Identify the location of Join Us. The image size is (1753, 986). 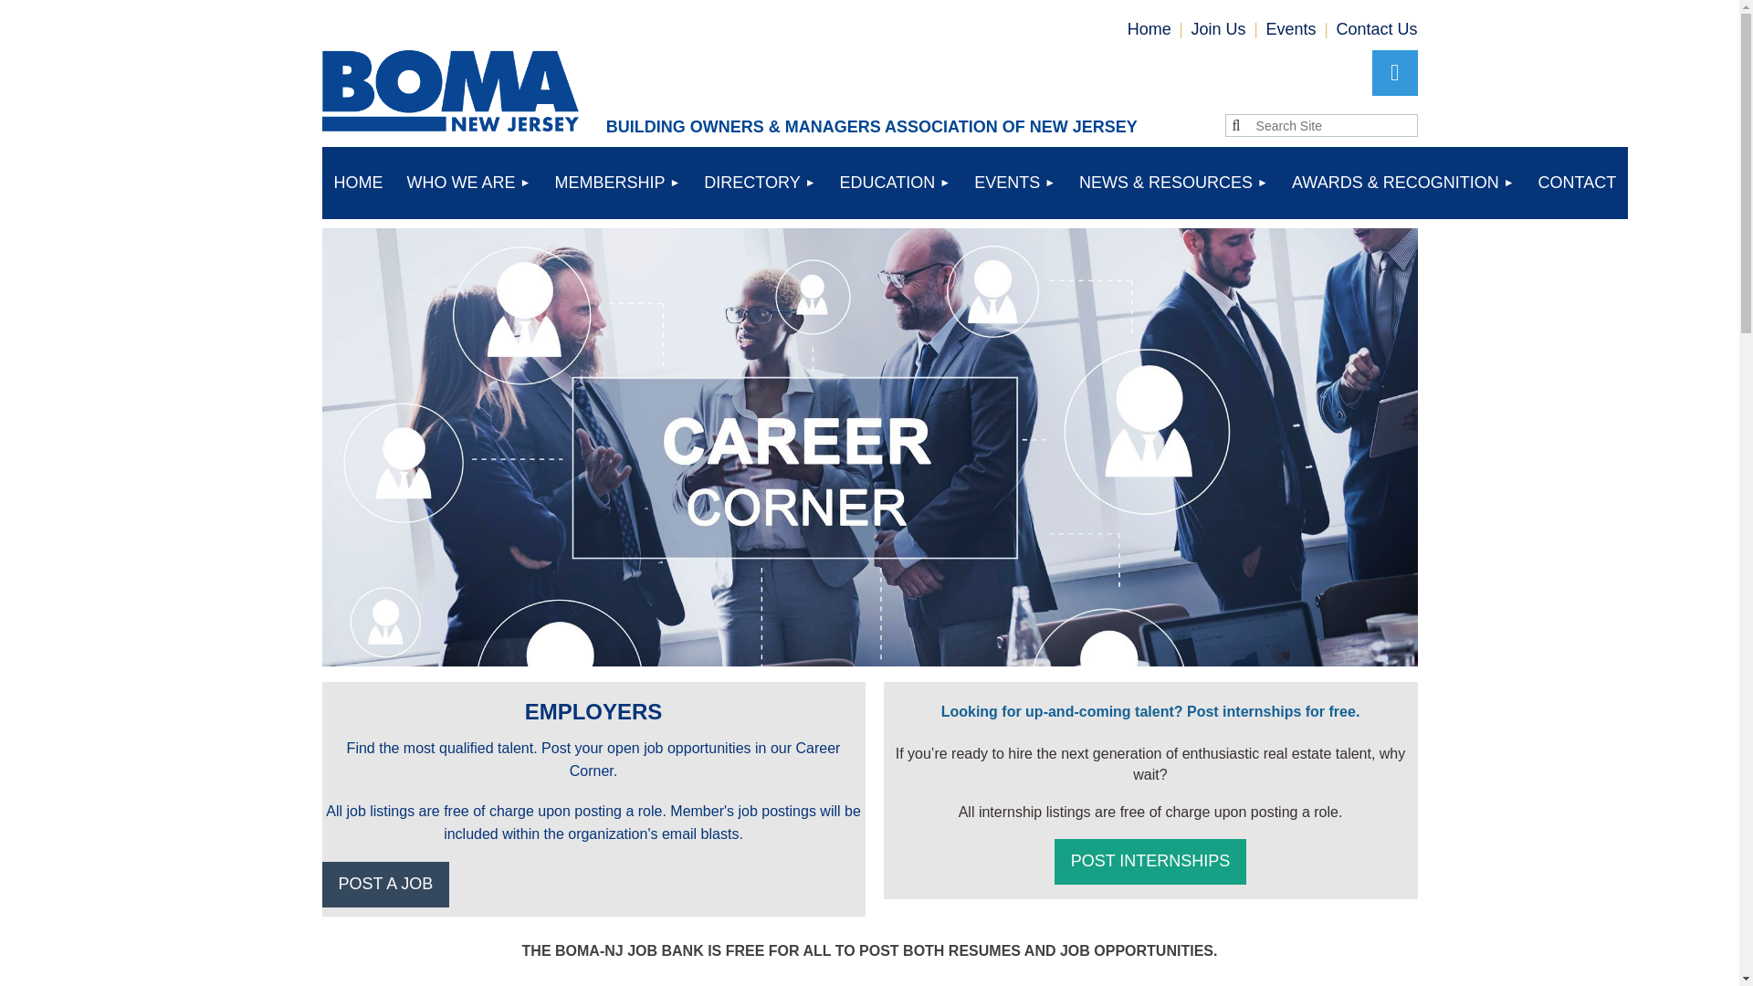
(1219, 29).